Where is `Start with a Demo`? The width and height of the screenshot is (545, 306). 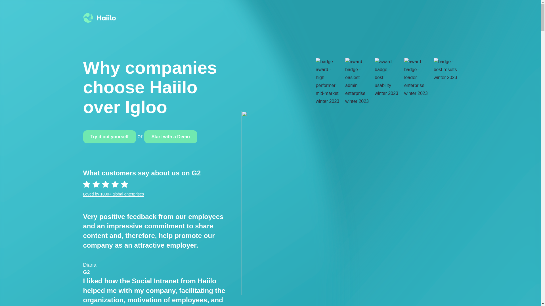 Start with a Demo is located at coordinates (171, 137).